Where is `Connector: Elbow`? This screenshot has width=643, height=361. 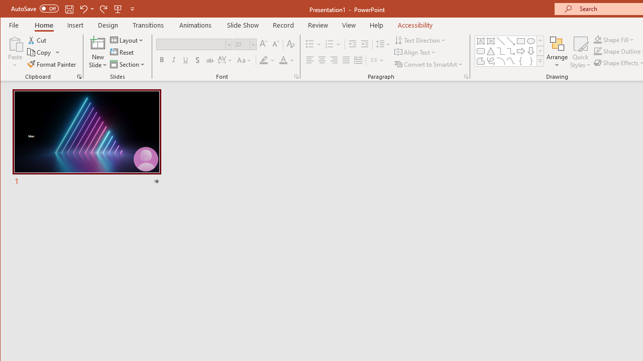
Connector: Elbow is located at coordinates (500, 51).